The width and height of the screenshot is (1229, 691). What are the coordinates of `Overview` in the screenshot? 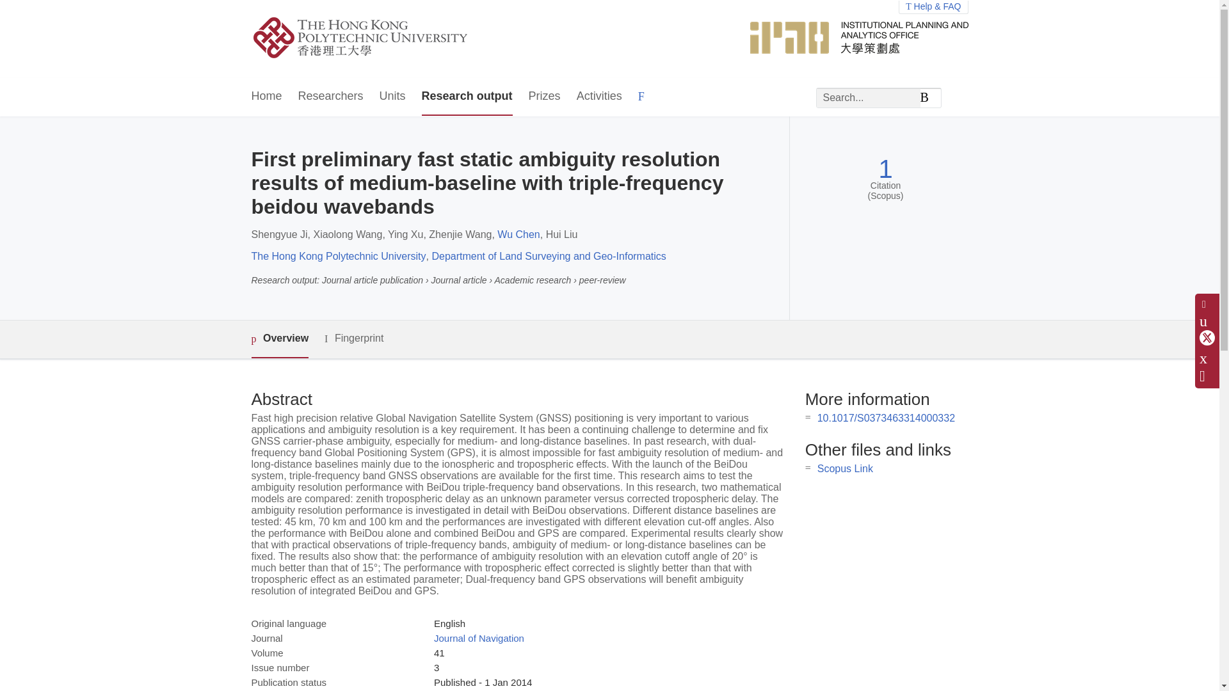 It's located at (279, 339).